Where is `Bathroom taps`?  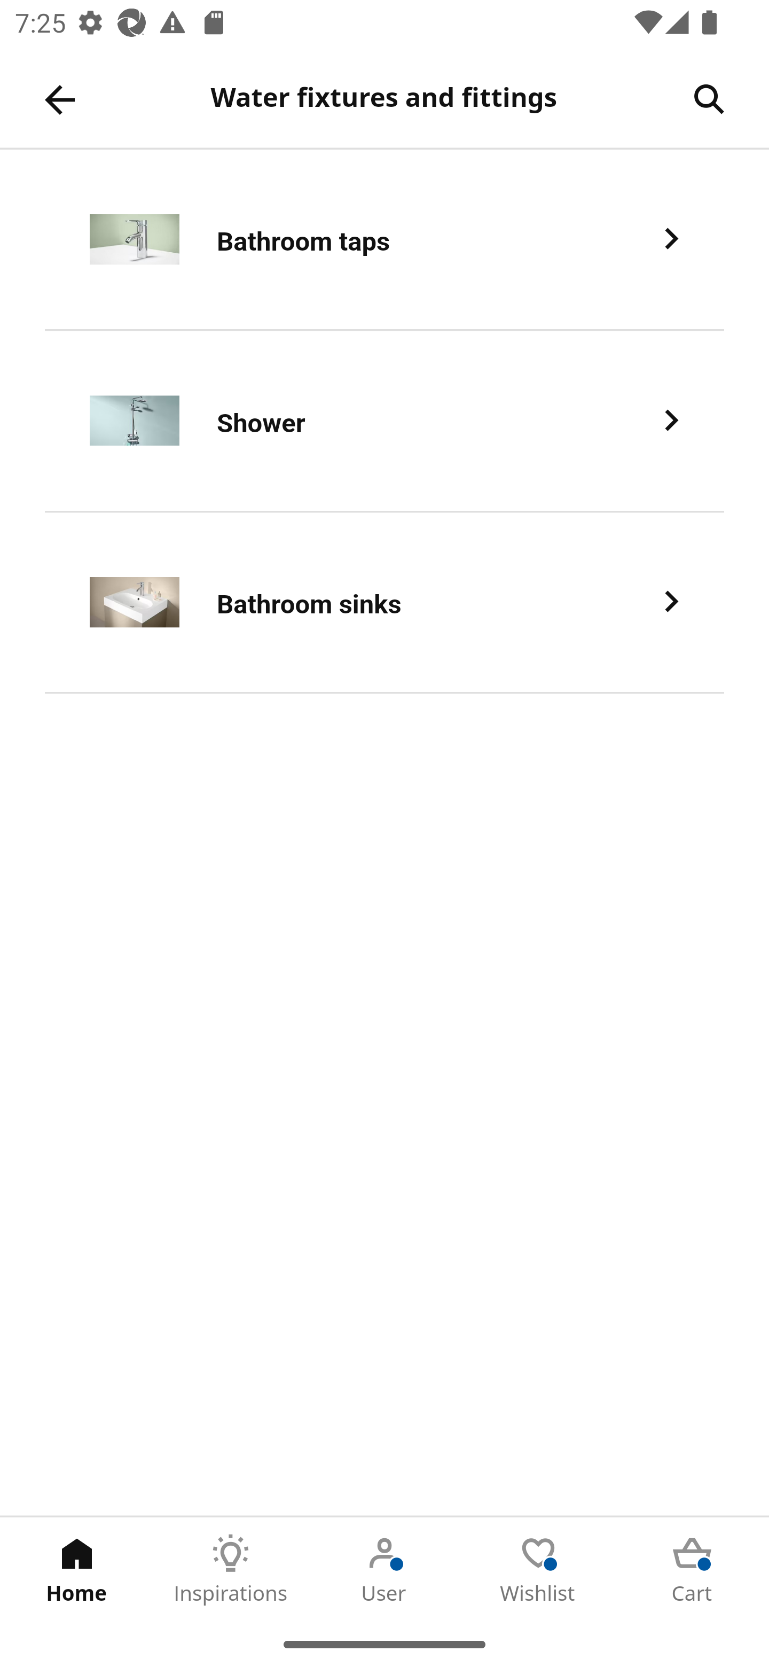
Bathroom taps is located at coordinates (384, 240).